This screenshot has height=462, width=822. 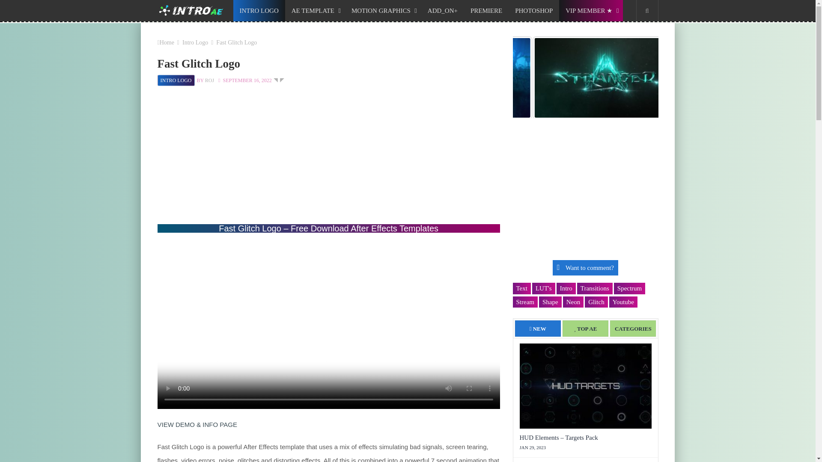 I want to click on MOTION GRAPHICS, so click(x=383, y=10).